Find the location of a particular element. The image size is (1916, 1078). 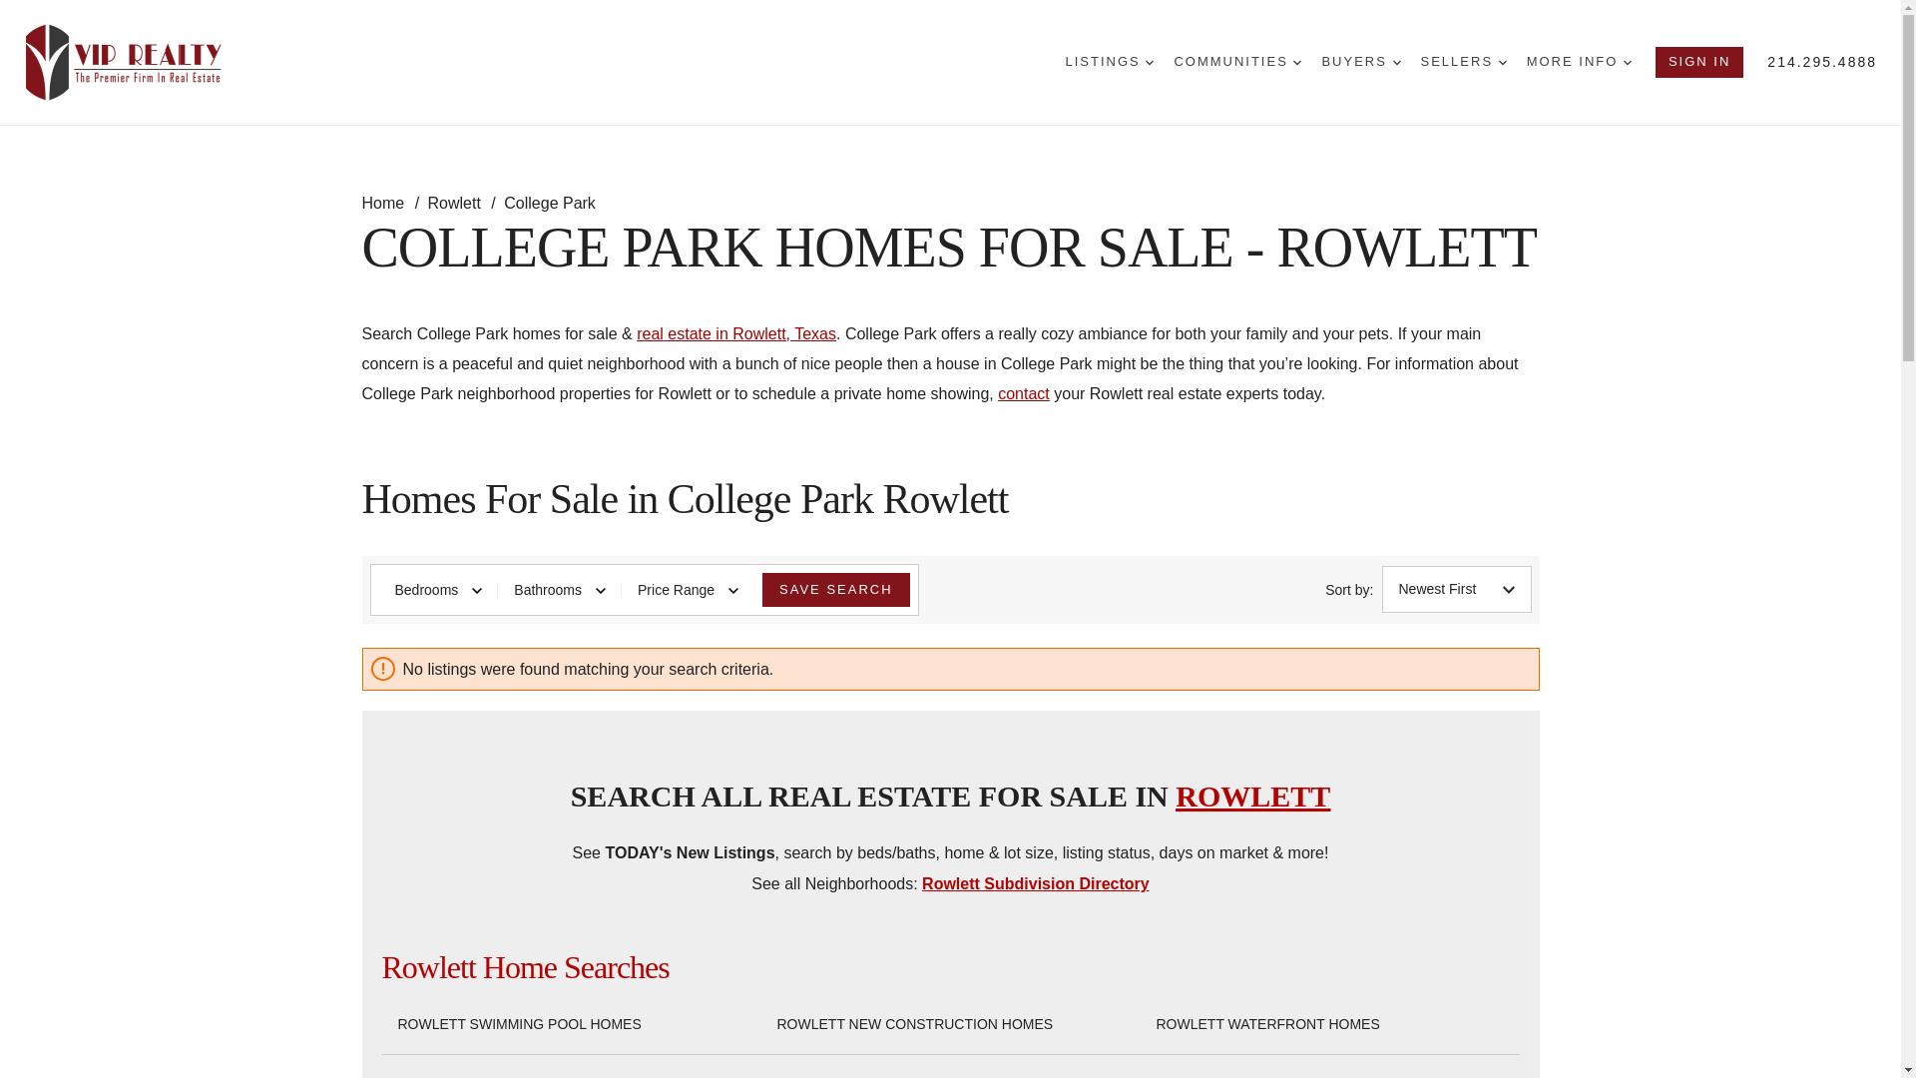

DROPDOWN ARROW is located at coordinates (1396, 62).